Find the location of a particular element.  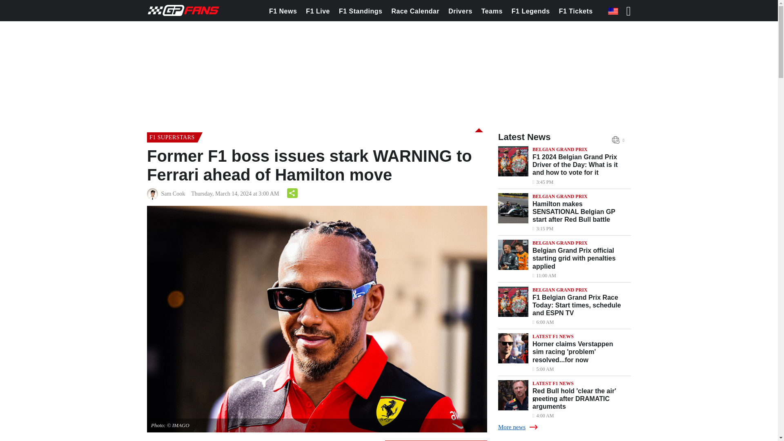

F1 Legends is located at coordinates (531, 11).